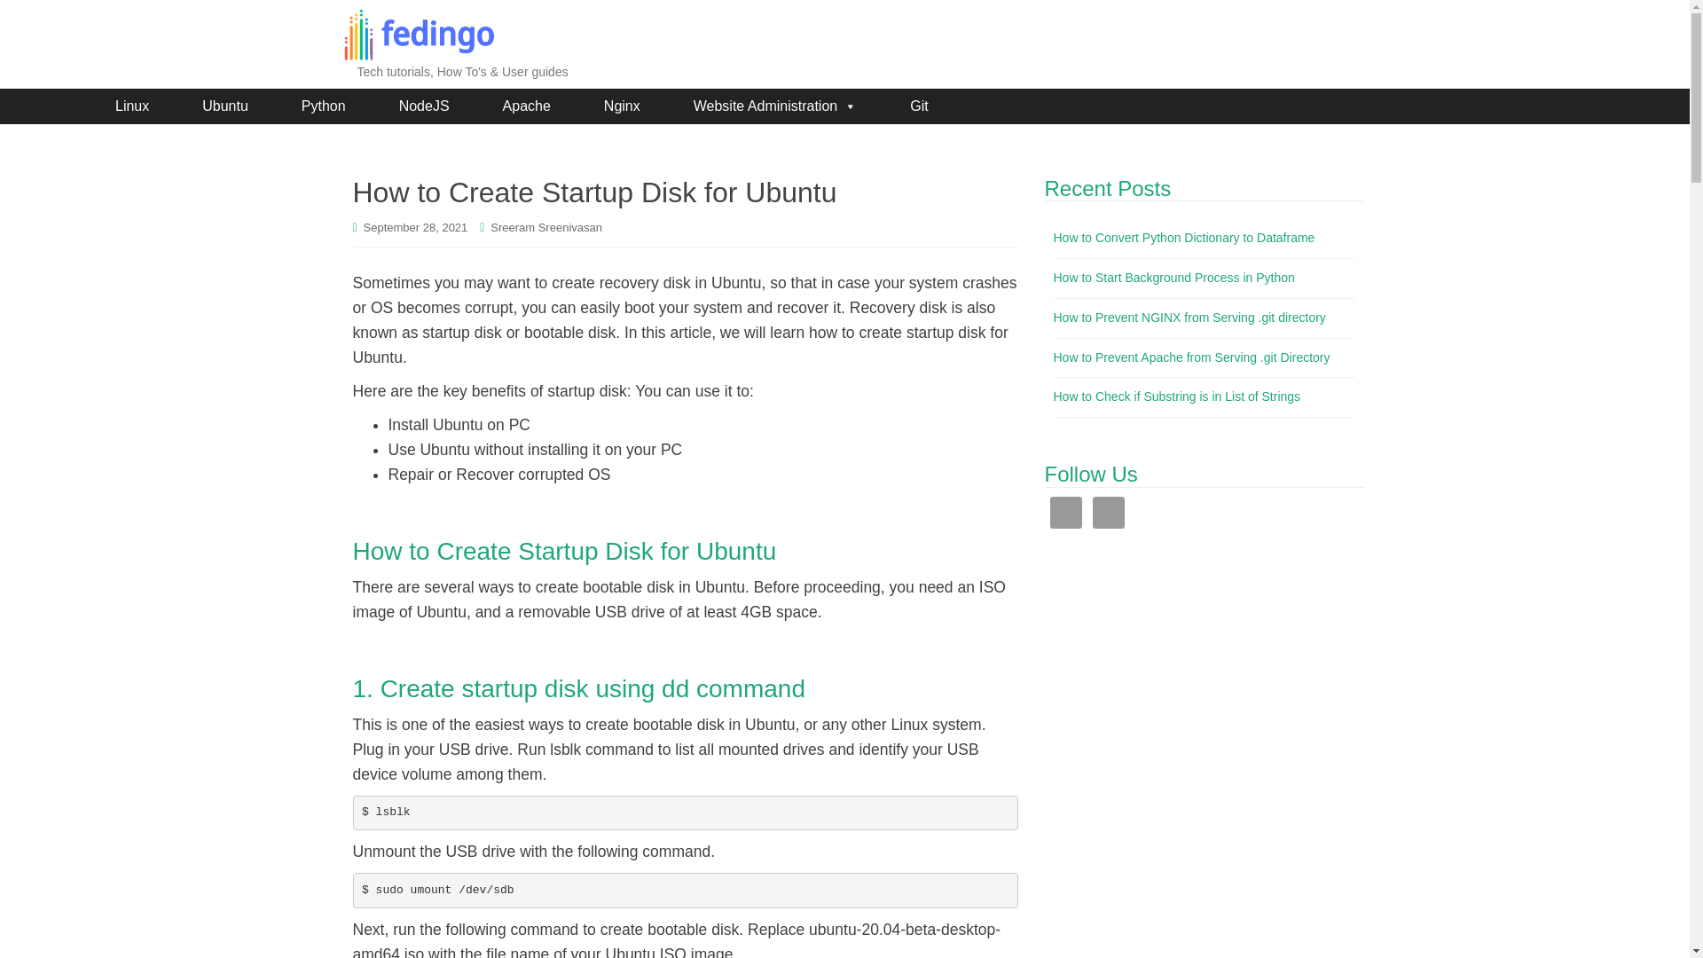 The image size is (1703, 958). I want to click on Apache, so click(527, 106).